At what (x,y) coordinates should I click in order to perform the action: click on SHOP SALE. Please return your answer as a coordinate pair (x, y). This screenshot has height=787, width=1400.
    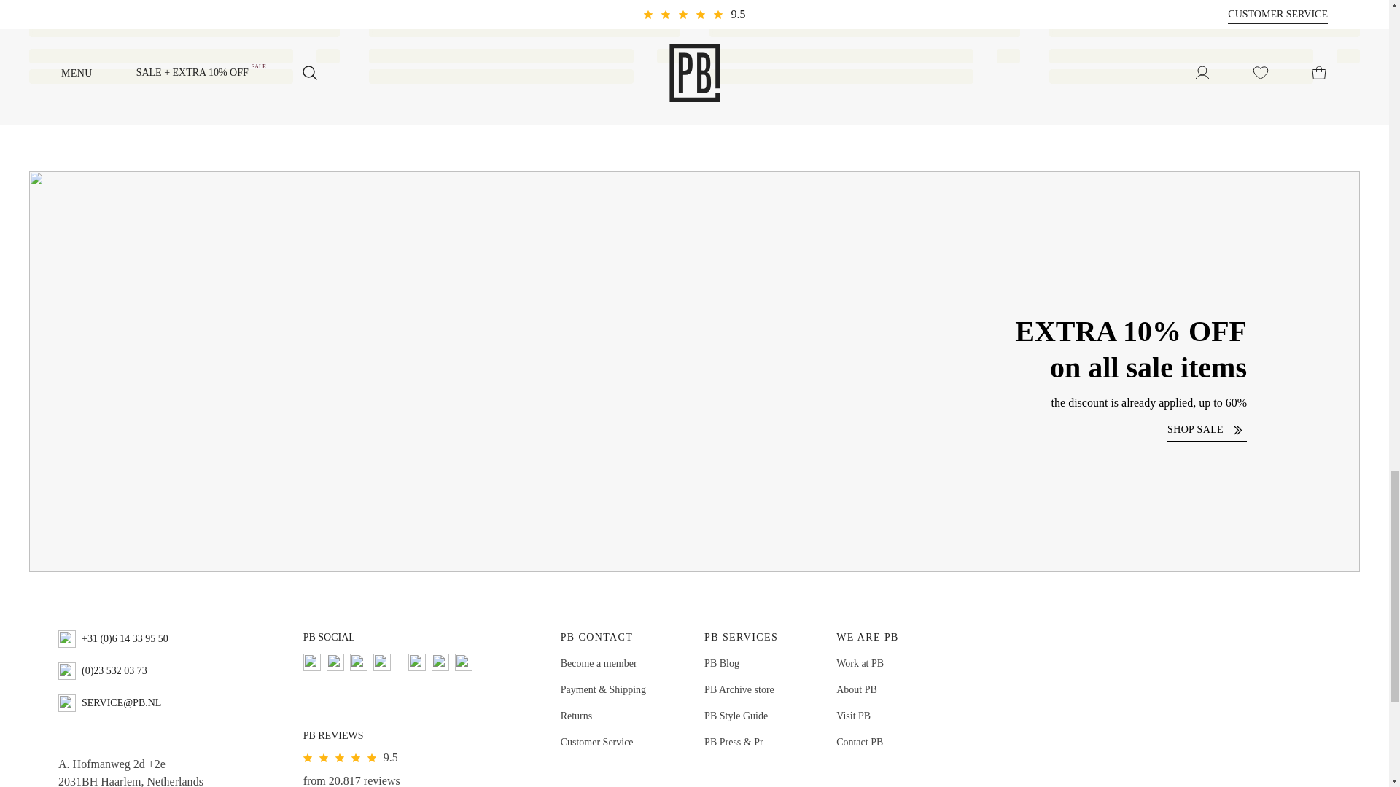
    Looking at the image, I should click on (1207, 428).